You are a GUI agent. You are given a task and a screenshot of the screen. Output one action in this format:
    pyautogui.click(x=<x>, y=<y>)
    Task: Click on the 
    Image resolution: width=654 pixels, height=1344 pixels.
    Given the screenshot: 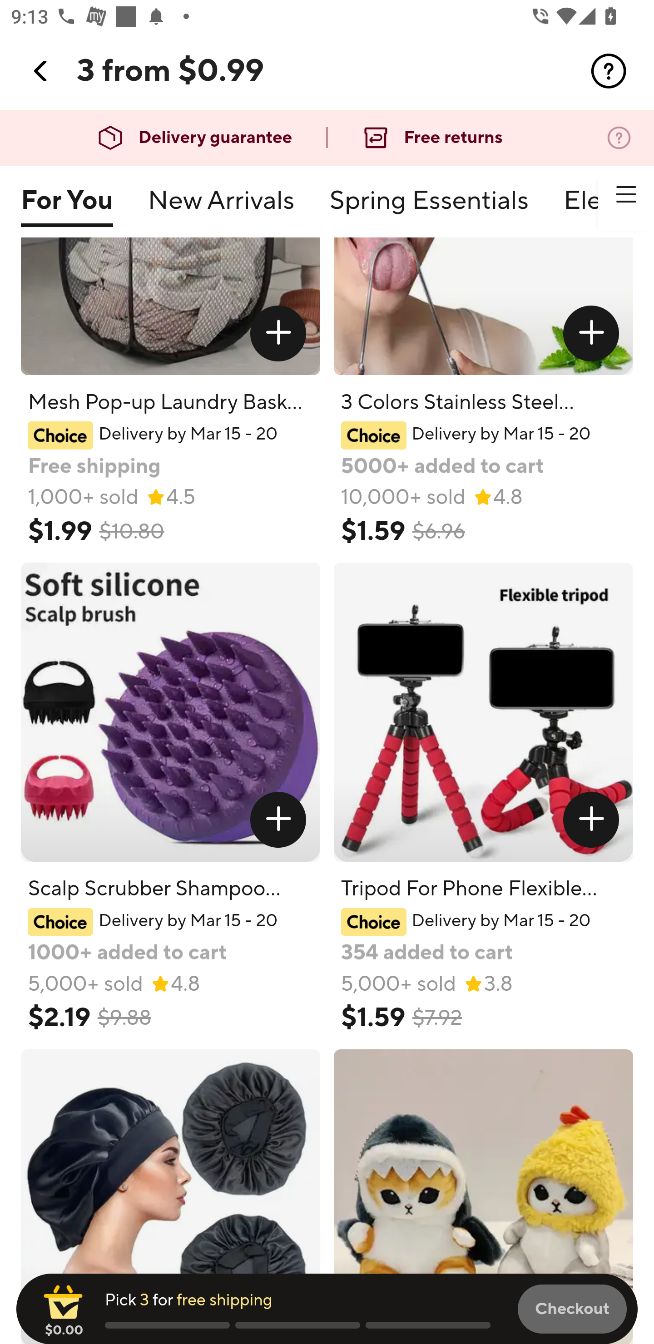 What is the action you would take?
    pyautogui.click(x=591, y=334)
    